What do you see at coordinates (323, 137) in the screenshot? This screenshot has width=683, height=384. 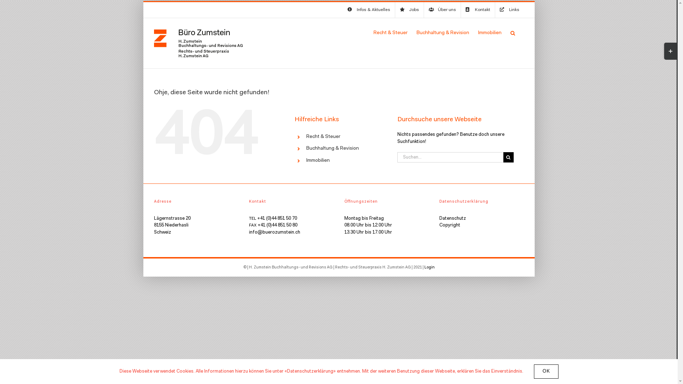 I see `Recht & Steuer` at bounding box center [323, 137].